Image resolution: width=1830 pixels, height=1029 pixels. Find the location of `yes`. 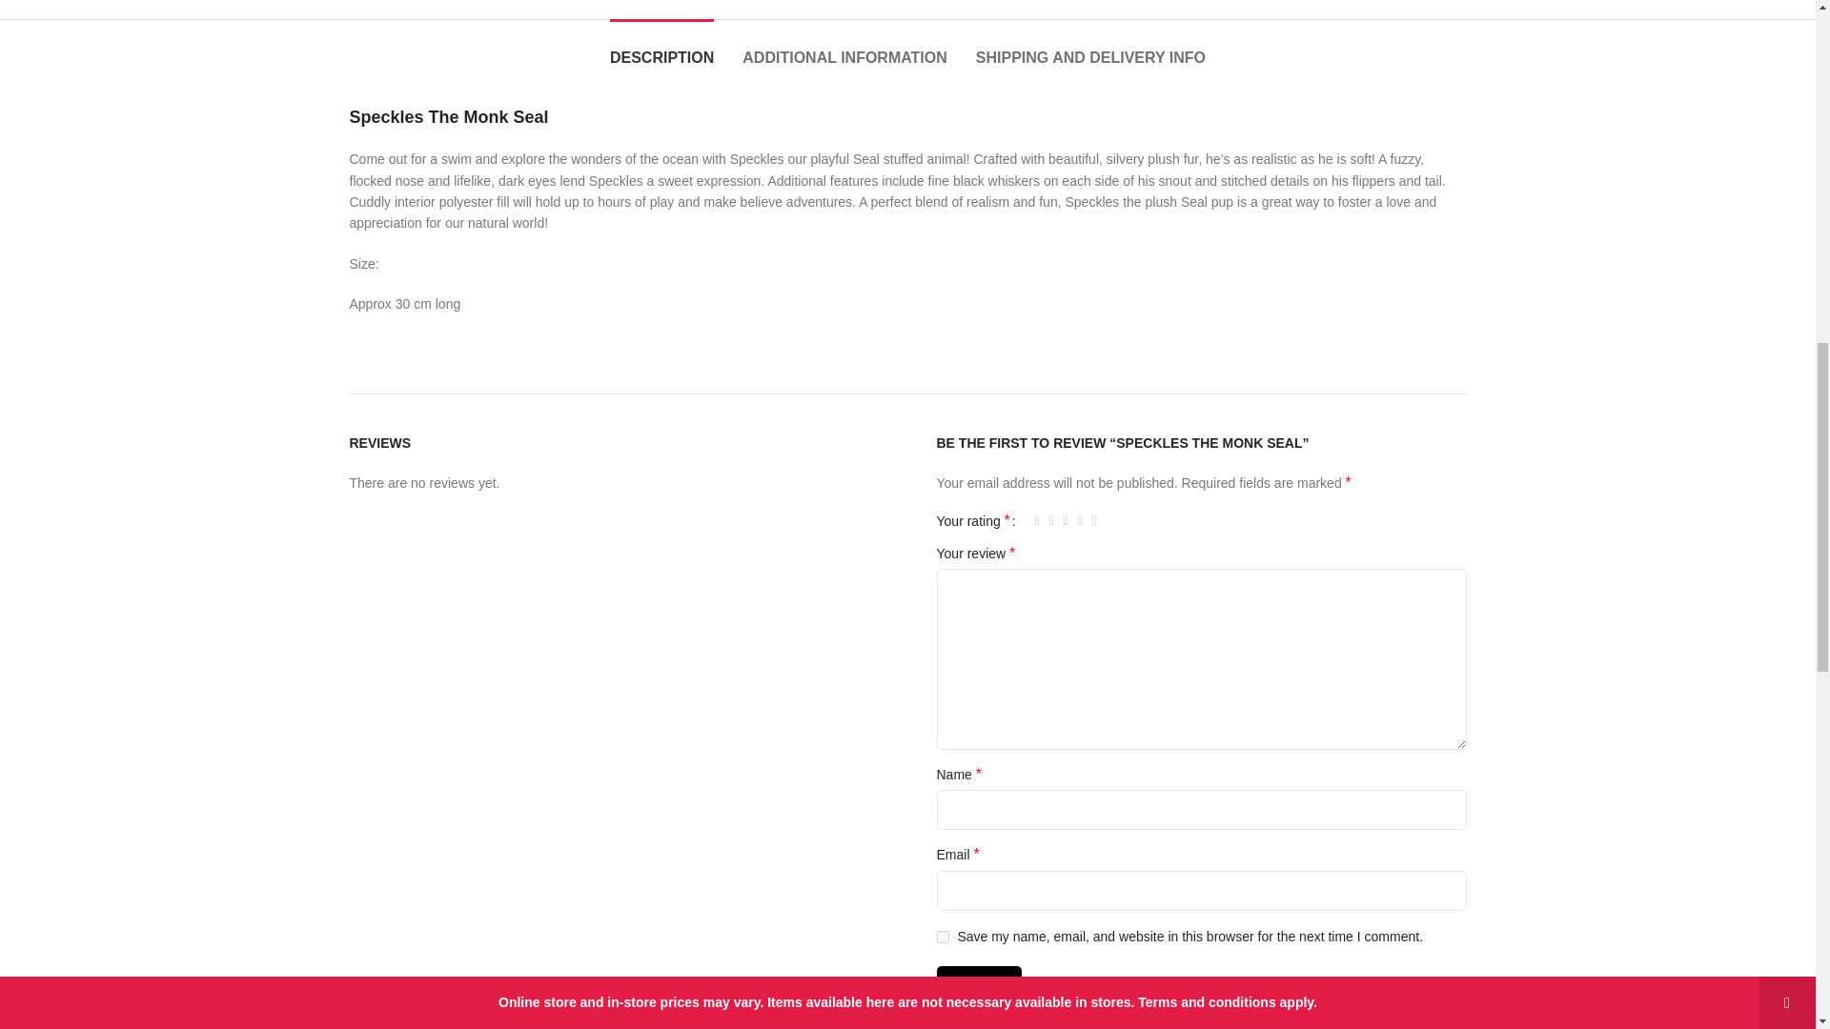

yes is located at coordinates (942, 938).